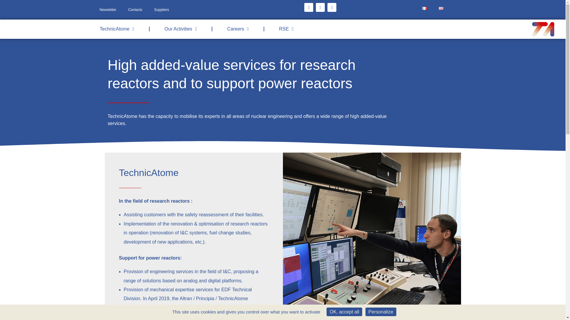 The image size is (570, 320). What do you see at coordinates (135, 9) in the screenshot?
I see `Contacts` at bounding box center [135, 9].